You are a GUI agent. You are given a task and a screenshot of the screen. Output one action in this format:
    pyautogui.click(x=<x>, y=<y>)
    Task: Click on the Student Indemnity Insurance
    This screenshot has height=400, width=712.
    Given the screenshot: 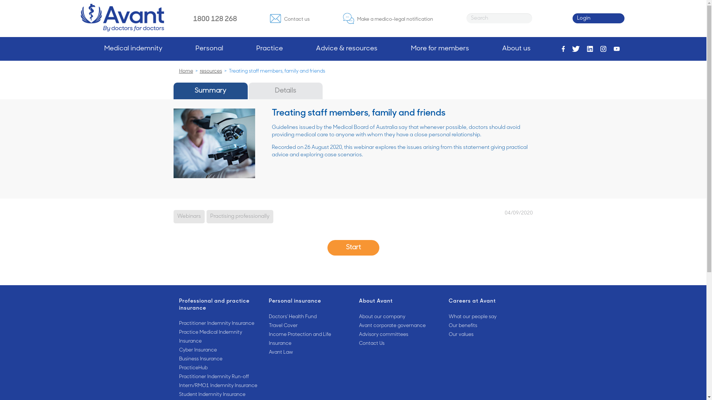 What is the action you would take?
    pyautogui.click(x=218, y=395)
    